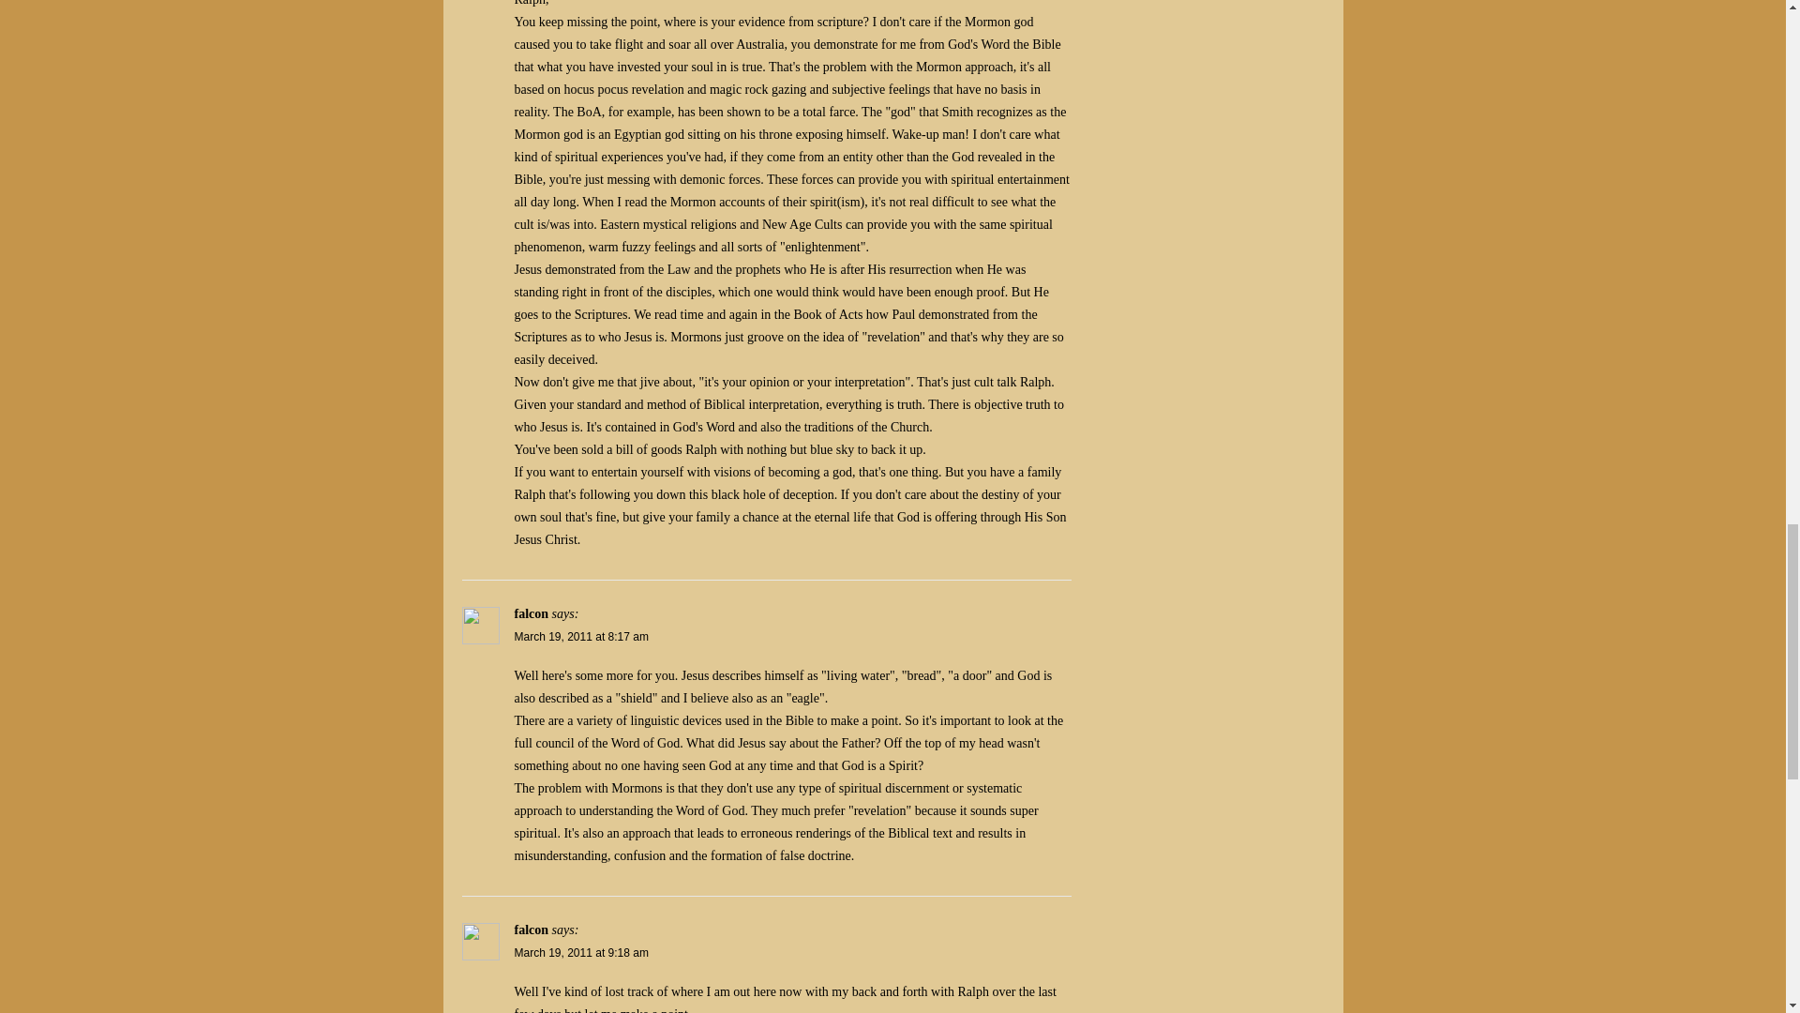 Image resolution: width=1800 pixels, height=1013 pixels. Describe the element at coordinates (580, 952) in the screenshot. I see `March 19, 2011 at 9:18 am` at that location.